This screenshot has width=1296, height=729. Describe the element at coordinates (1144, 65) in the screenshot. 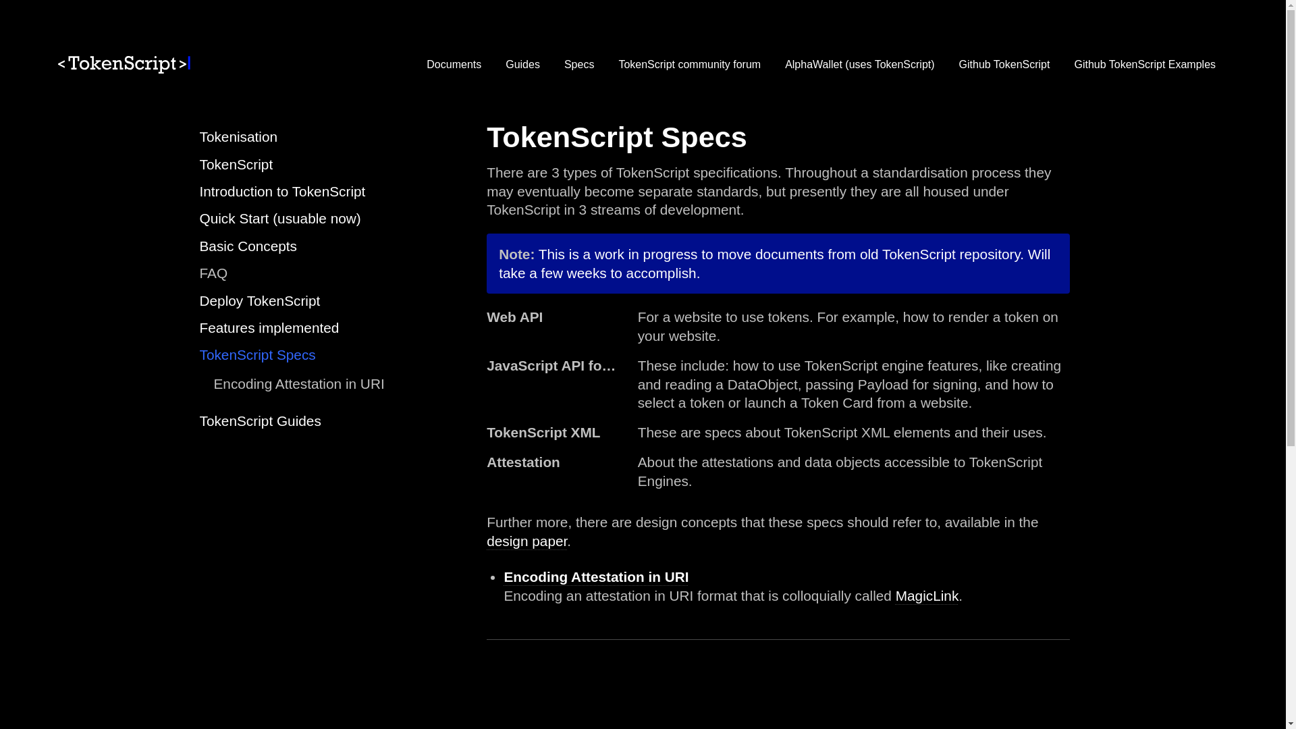

I see `Github TokenScript Examples` at that location.